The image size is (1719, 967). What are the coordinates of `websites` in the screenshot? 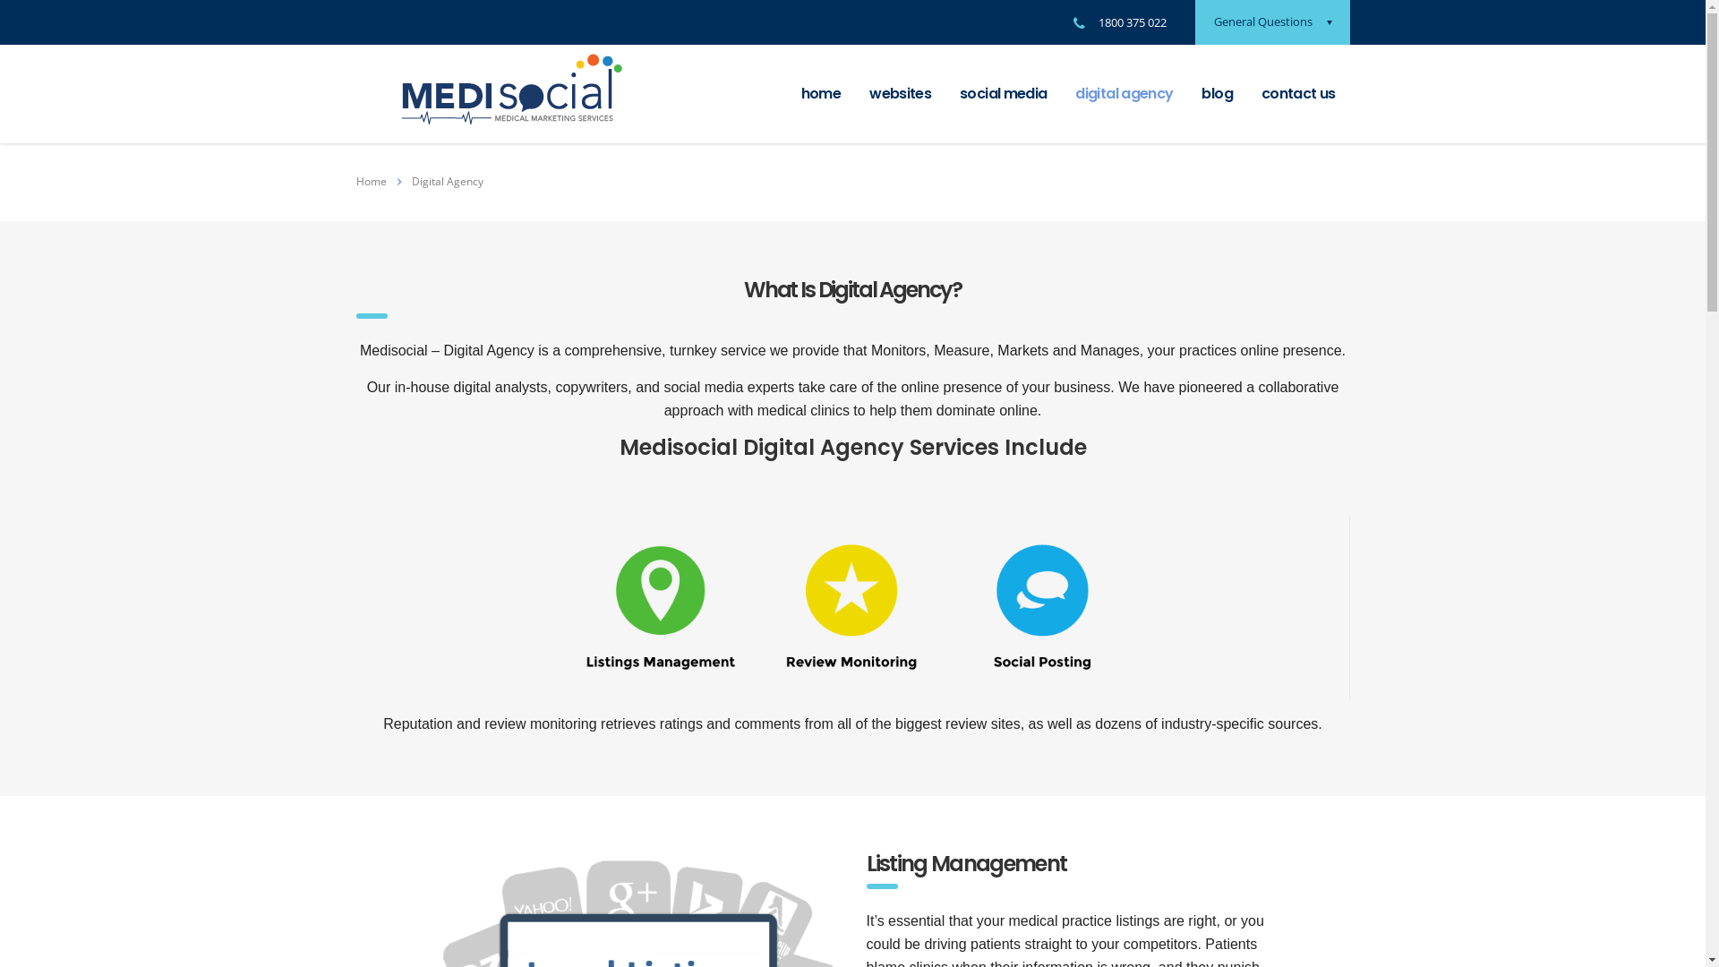 It's located at (901, 94).